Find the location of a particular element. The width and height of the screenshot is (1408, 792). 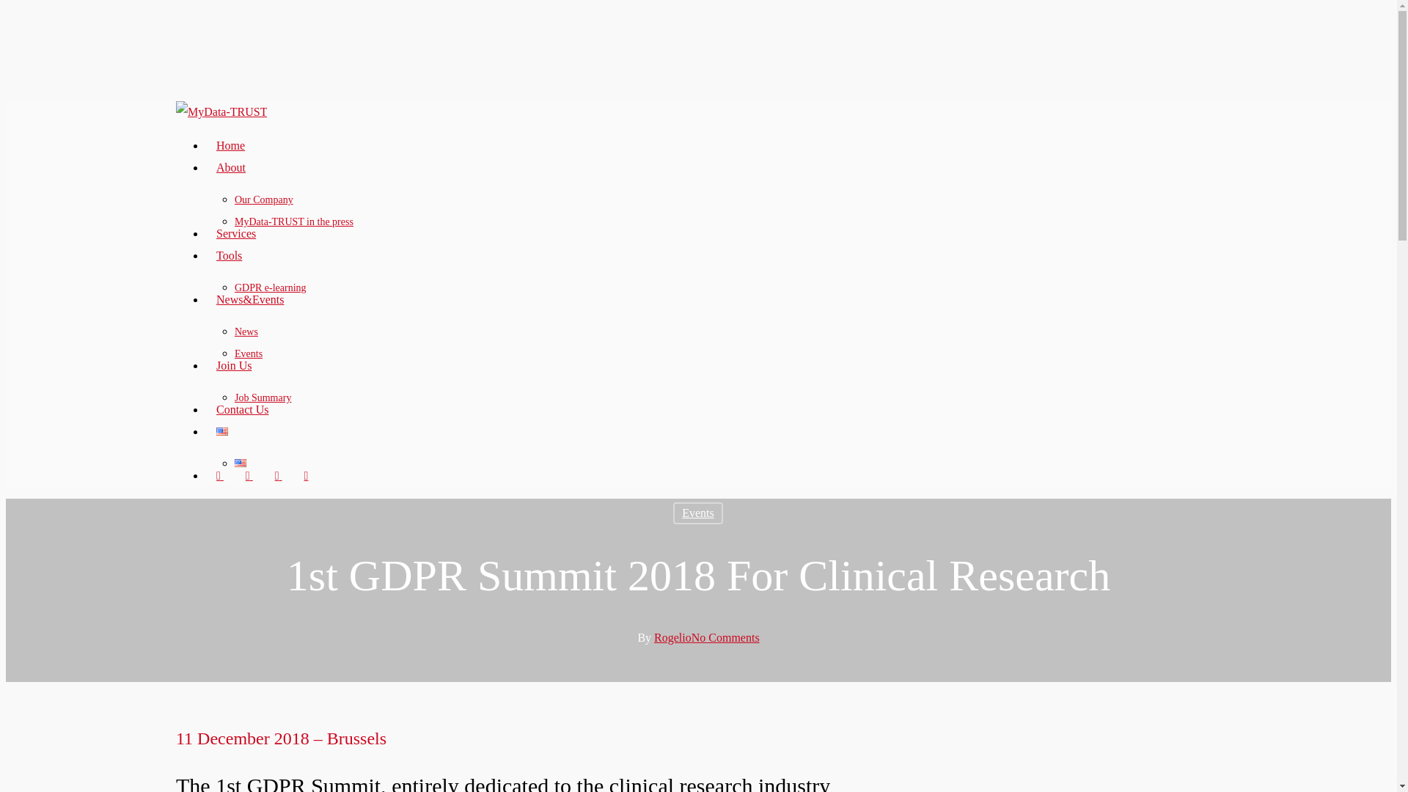

MyData-TRUST in the press is located at coordinates (293, 221).